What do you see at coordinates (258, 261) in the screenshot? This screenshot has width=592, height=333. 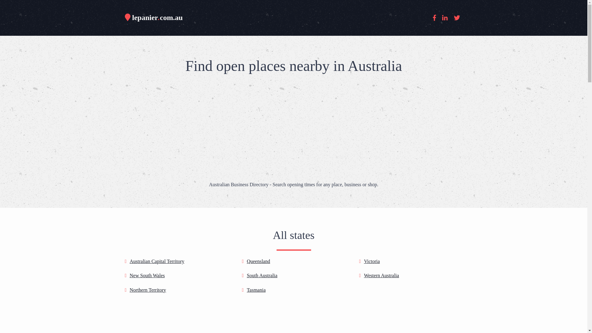 I see `Queensland` at bounding box center [258, 261].